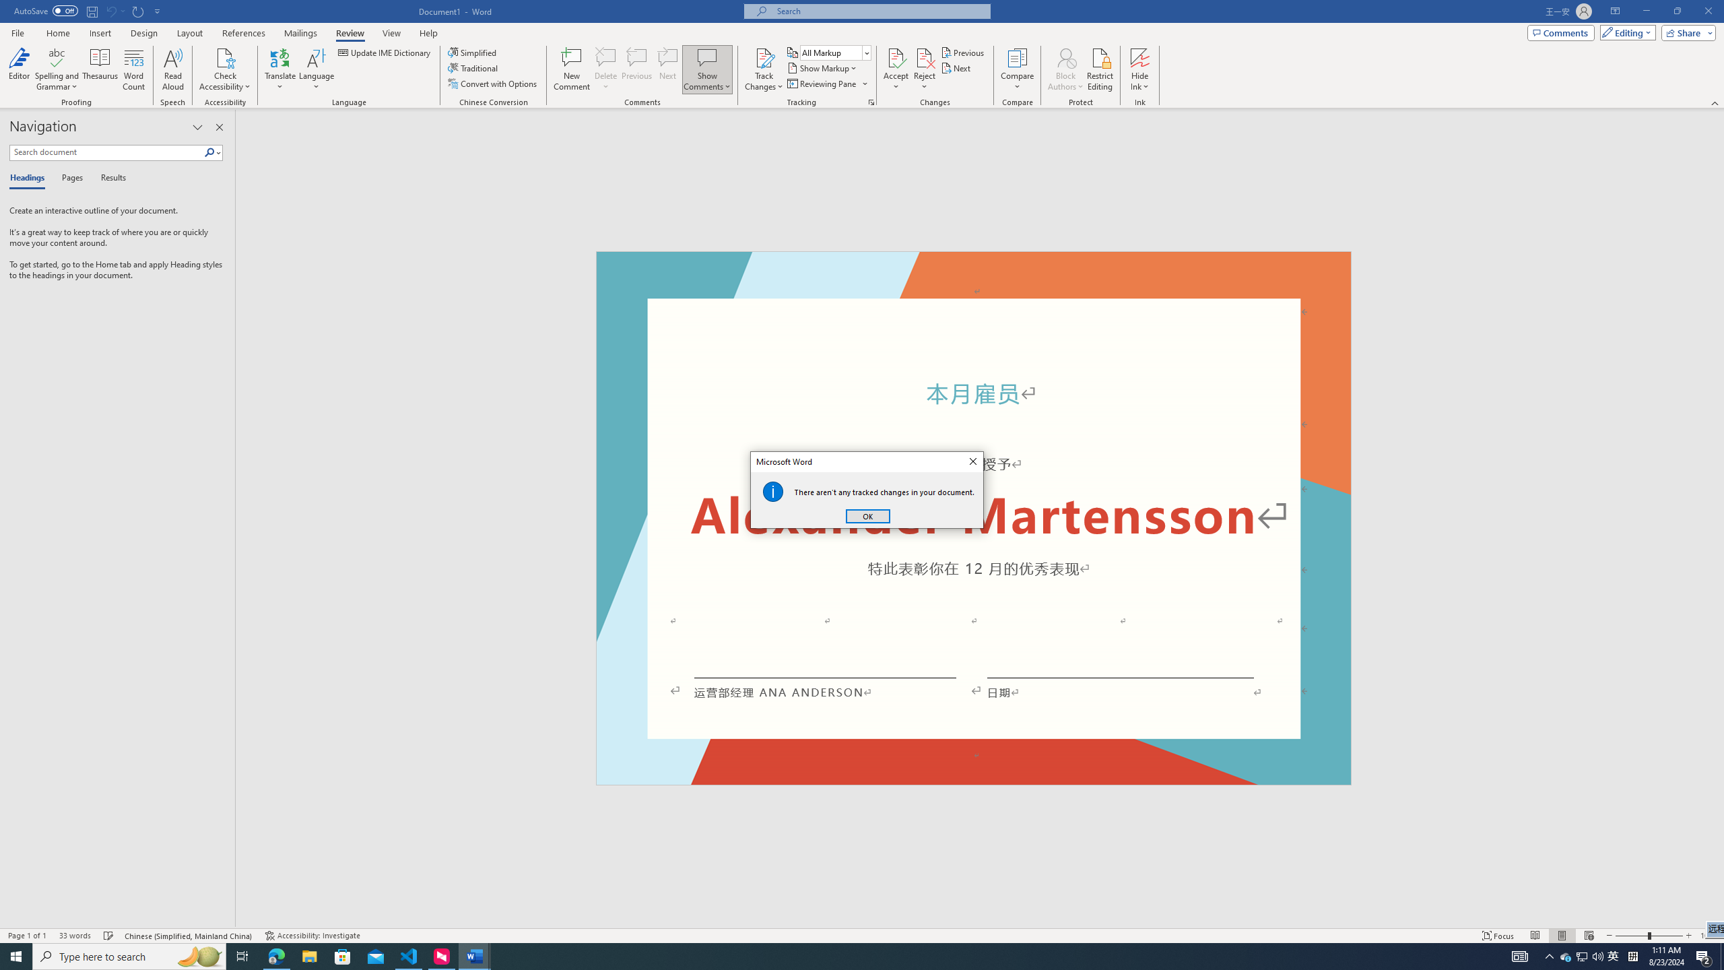  I want to click on Repeat Doc Close, so click(139, 11).